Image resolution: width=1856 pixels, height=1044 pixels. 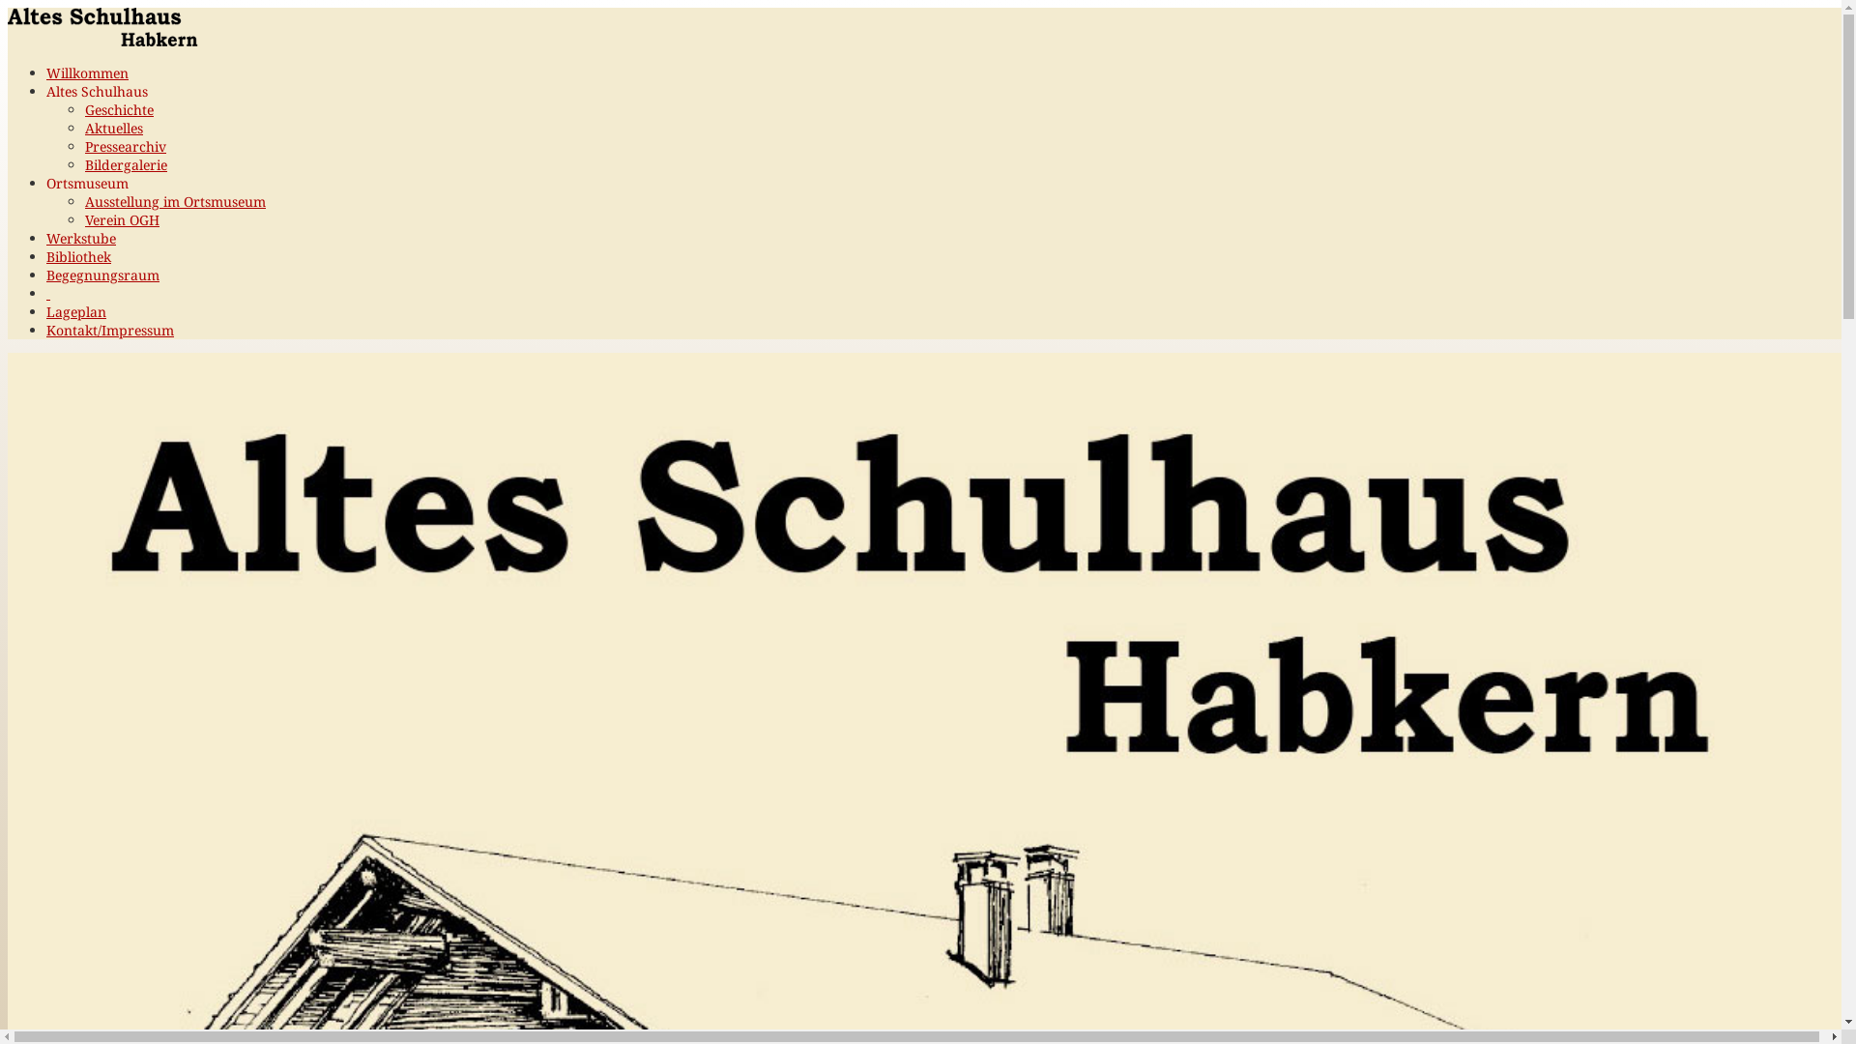 What do you see at coordinates (114, 128) in the screenshot?
I see `Aktuelles` at bounding box center [114, 128].